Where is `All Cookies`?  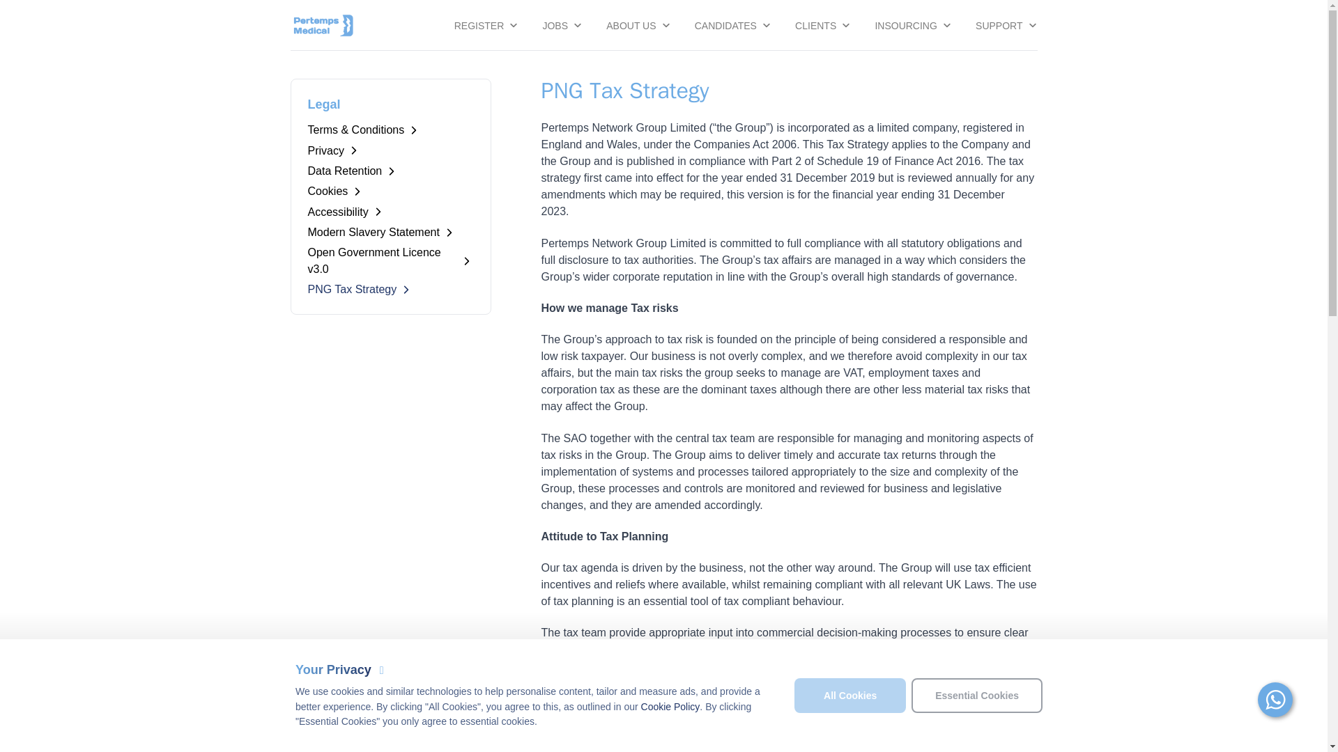 All Cookies is located at coordinates (850, 696).